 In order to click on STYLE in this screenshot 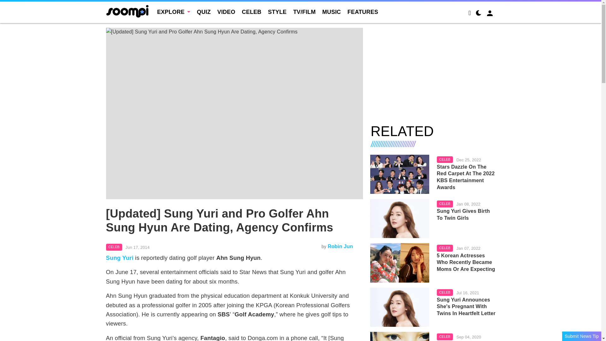, I will do `click(277, 12)`.